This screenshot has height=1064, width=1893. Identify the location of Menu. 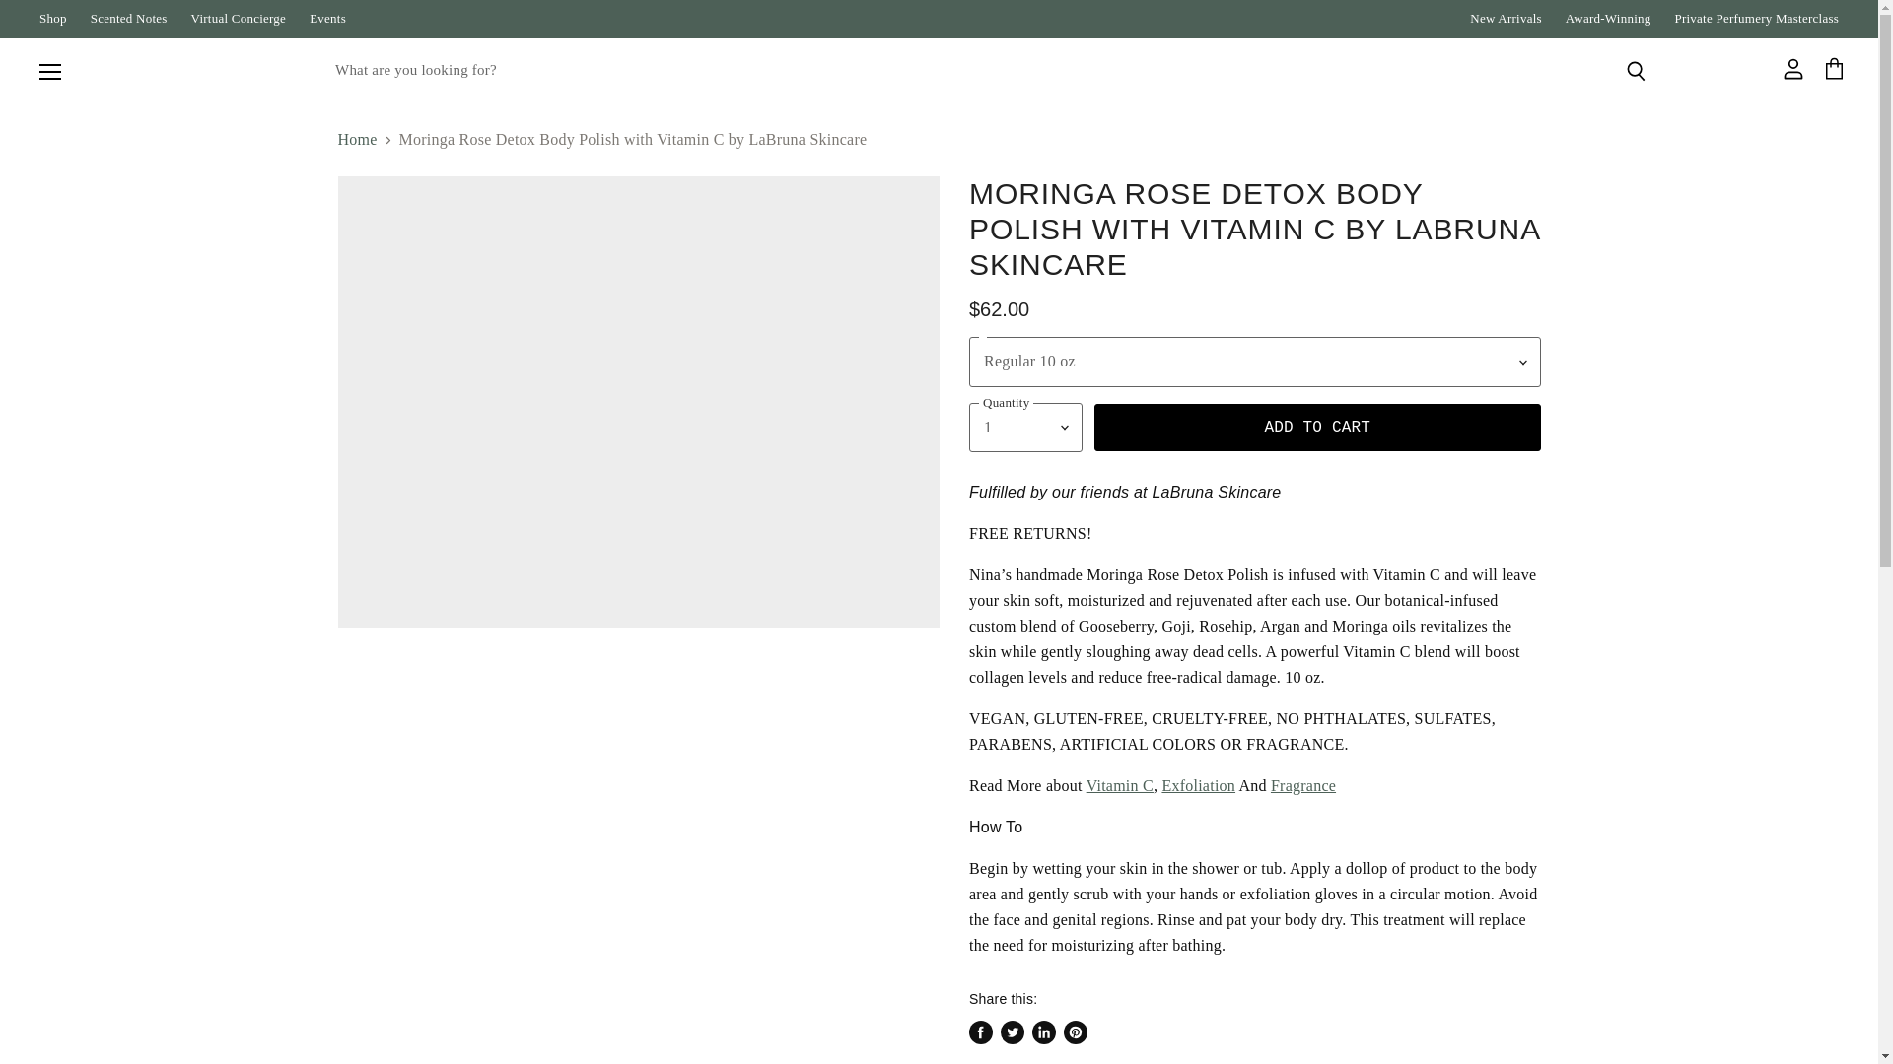
(50, 71).